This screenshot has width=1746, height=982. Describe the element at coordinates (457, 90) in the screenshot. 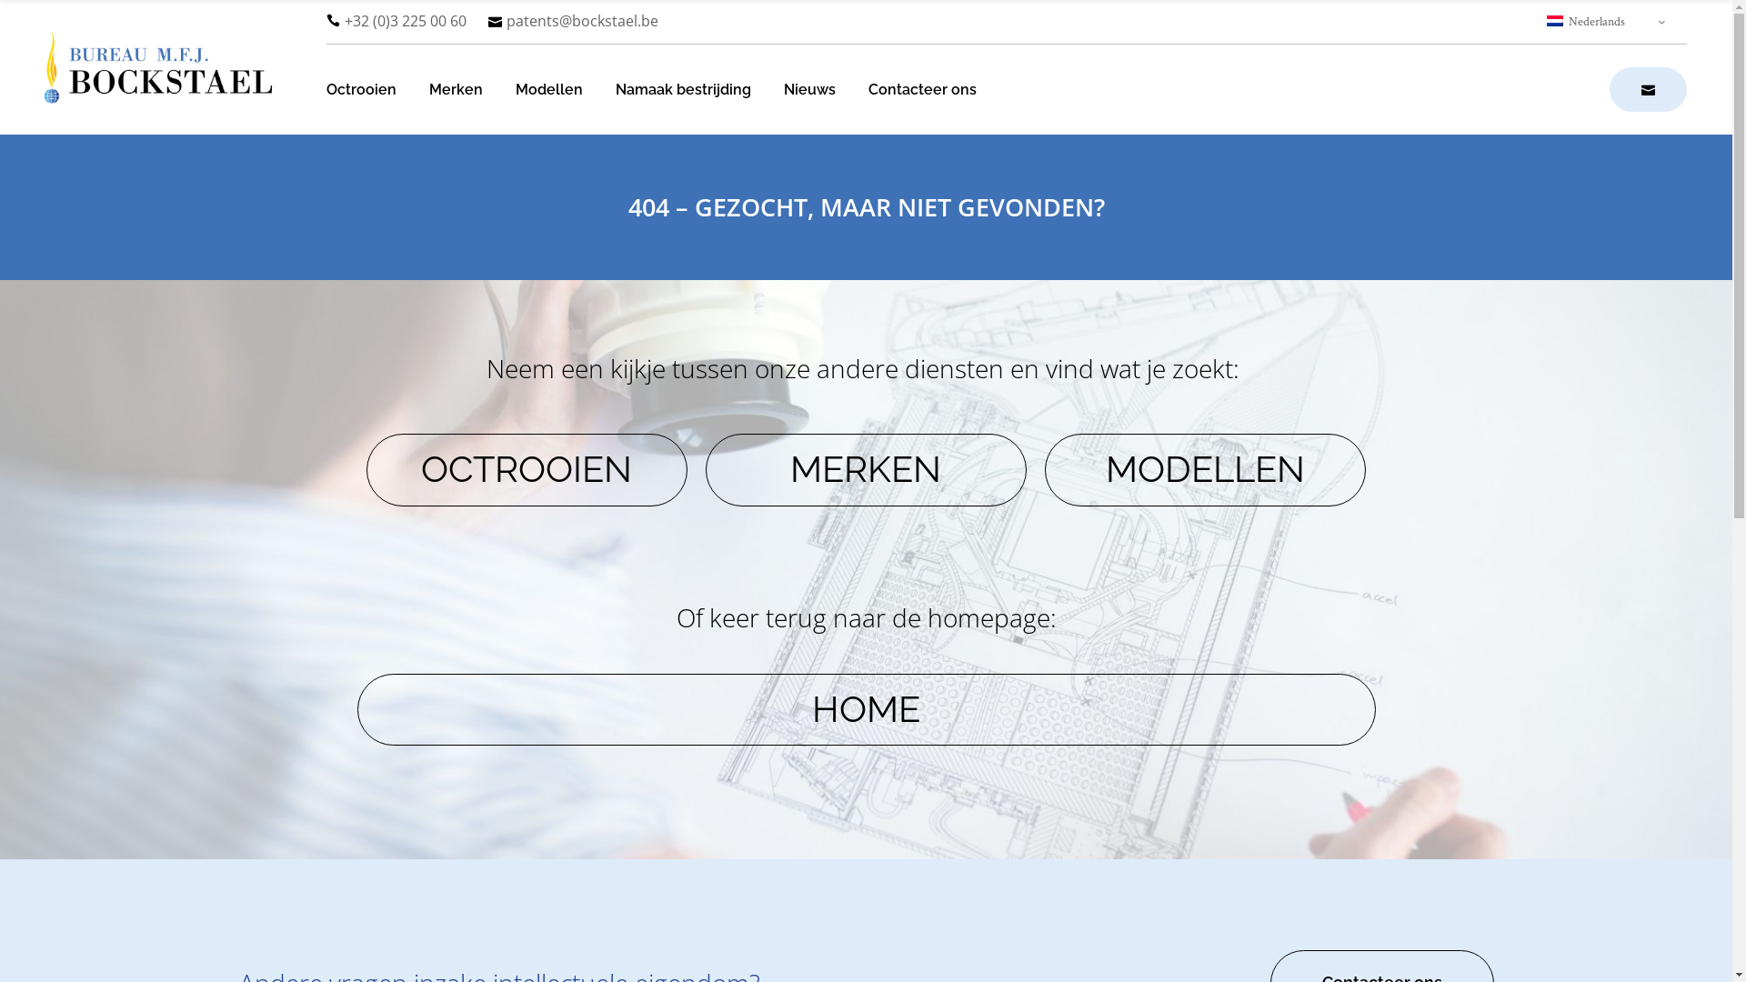

I see `Merken` at that location.